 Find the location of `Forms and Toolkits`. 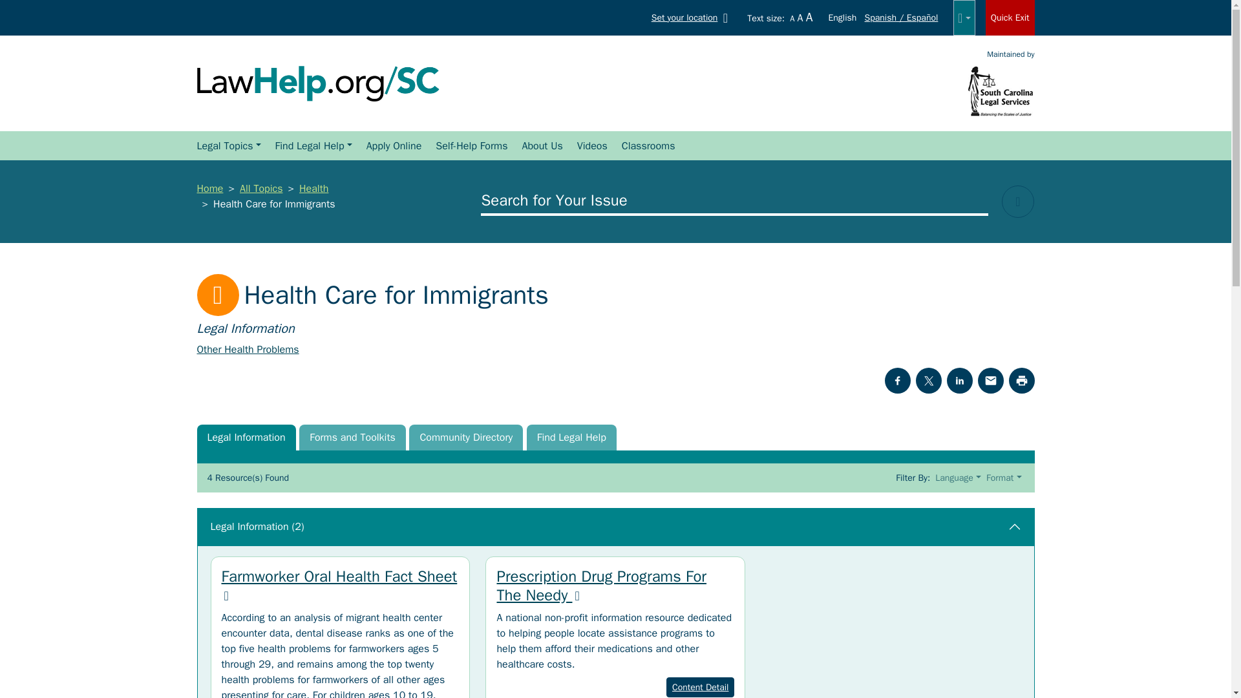

Forms and Toolkits is located at coordinates (352, 437).